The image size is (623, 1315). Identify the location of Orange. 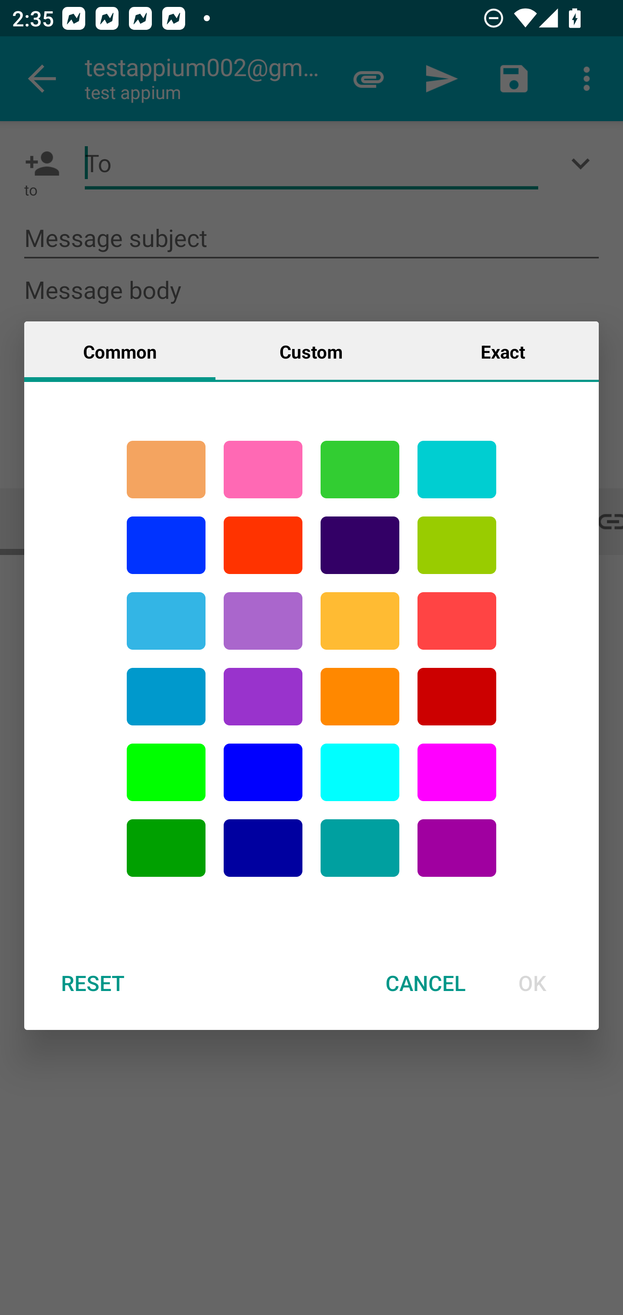
(360, 697).